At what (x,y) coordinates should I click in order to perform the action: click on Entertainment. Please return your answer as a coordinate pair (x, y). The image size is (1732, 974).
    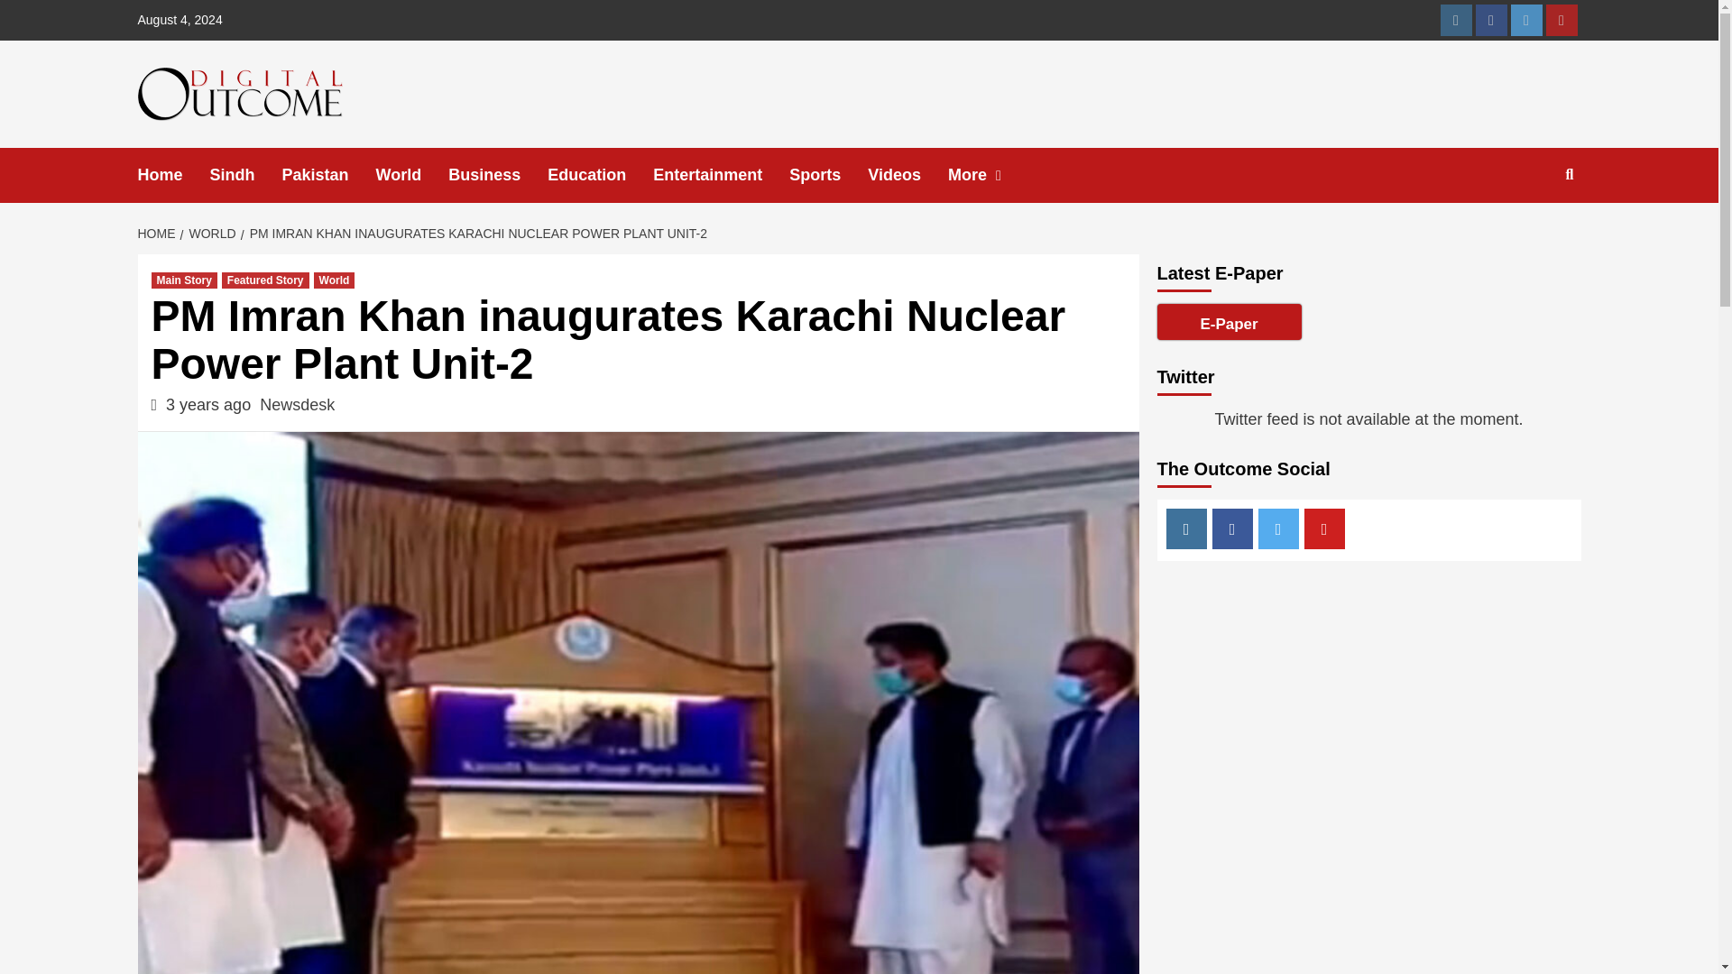
    Looking at the image, I should click on (721, 175).